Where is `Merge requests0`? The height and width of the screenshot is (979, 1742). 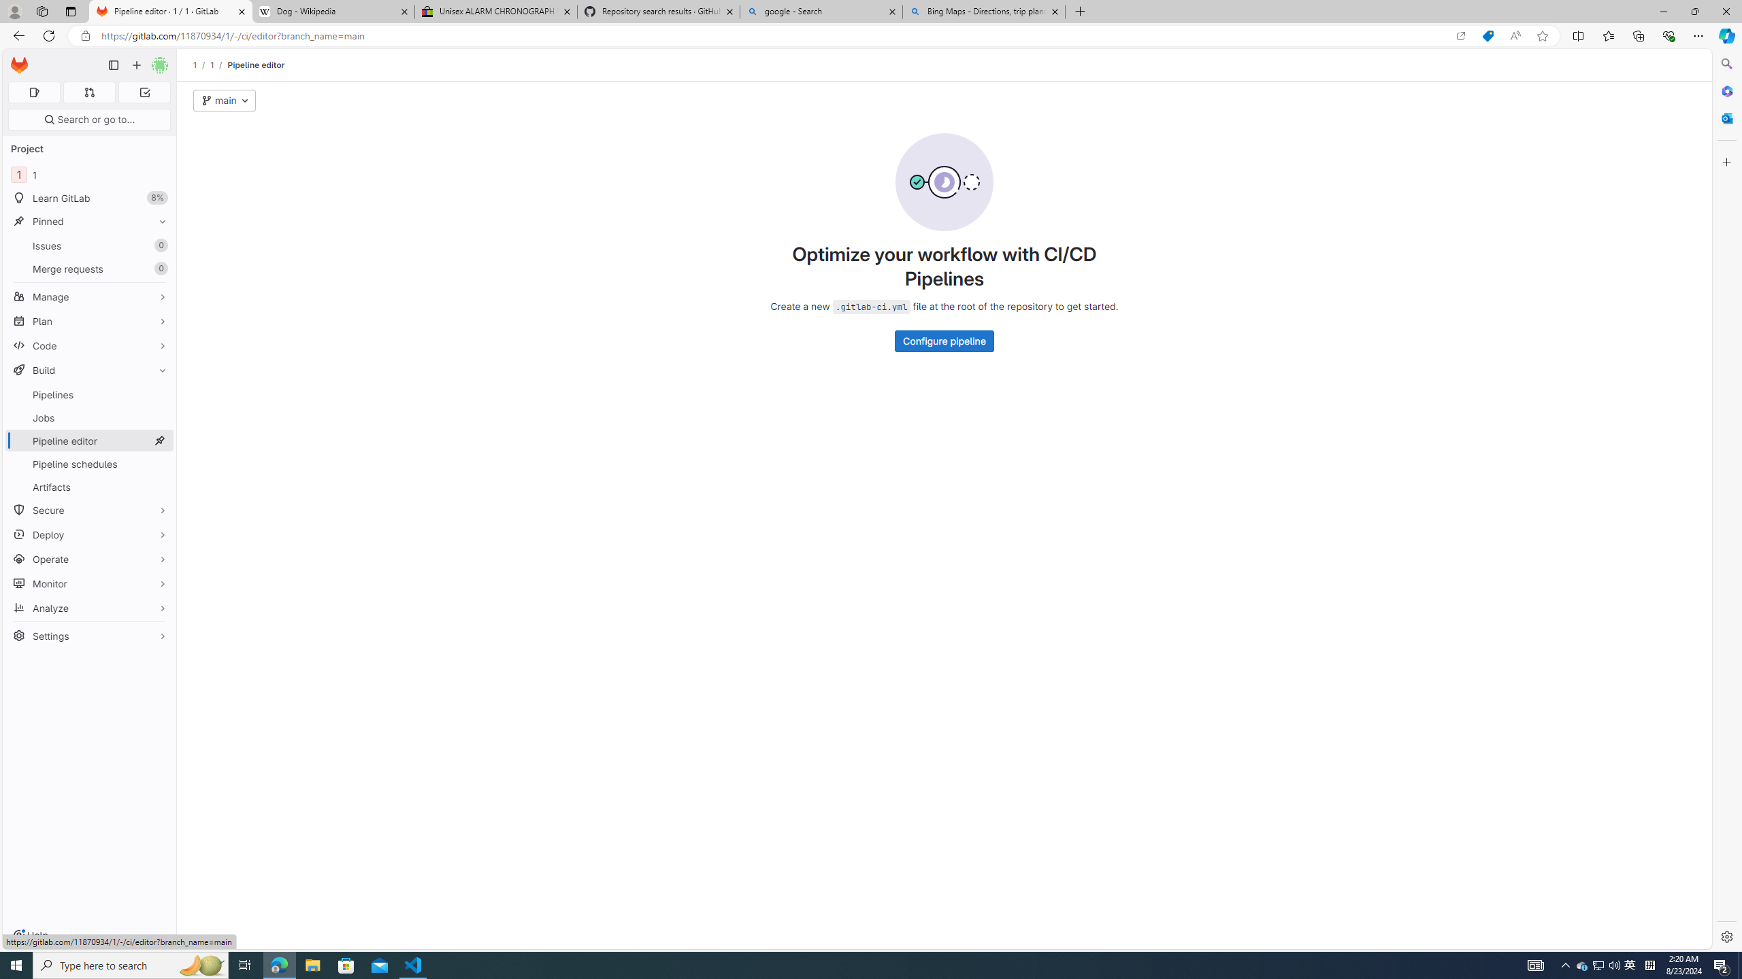 Merge requests0 is located at coordinates (90, 268).